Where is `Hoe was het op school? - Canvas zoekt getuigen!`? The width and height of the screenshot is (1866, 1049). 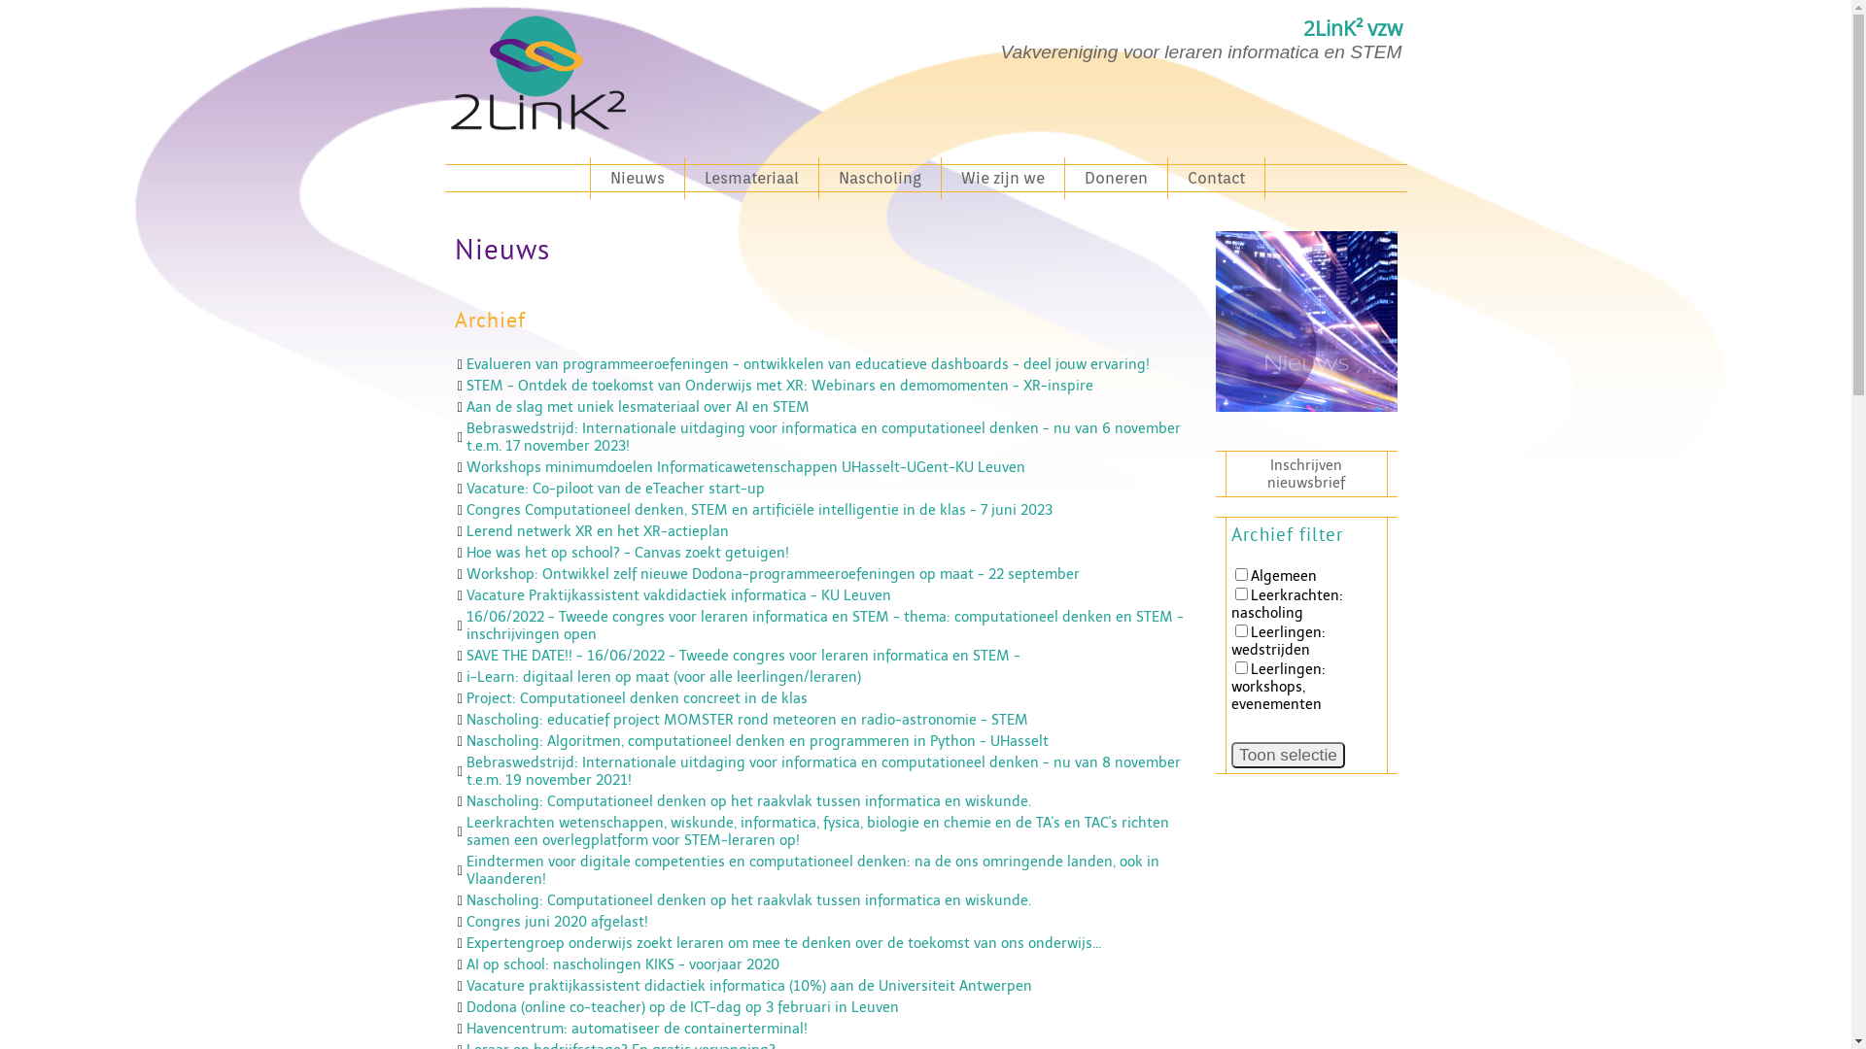
Hoe was het op school? - Canvas zoekt getuigen! is located at coordinates (628, 553).